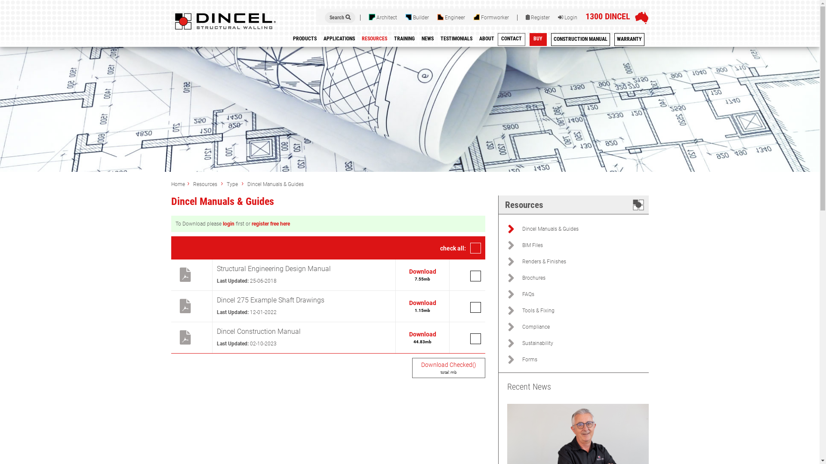 The width and height of the screenshot is (826, 464). What do you see at coordinates (417, 18) in the screenshot?
I see `Builder` at bounding box center [417, 18].